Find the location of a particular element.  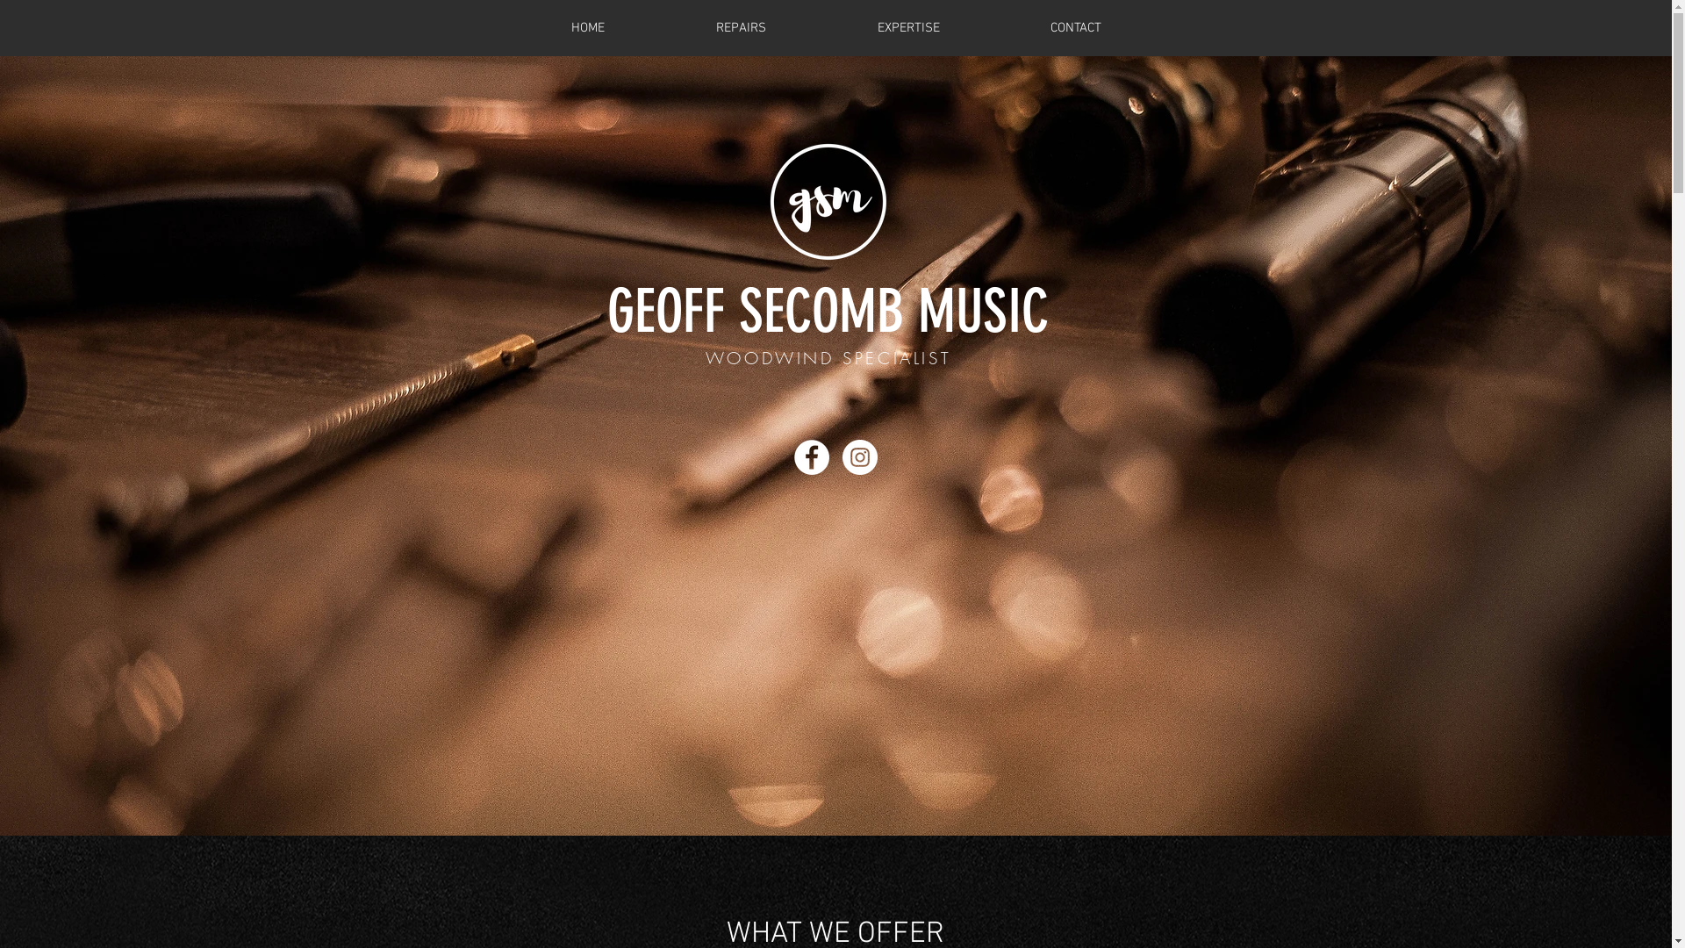

EXPERTISE is located at coordinates (907, 28).